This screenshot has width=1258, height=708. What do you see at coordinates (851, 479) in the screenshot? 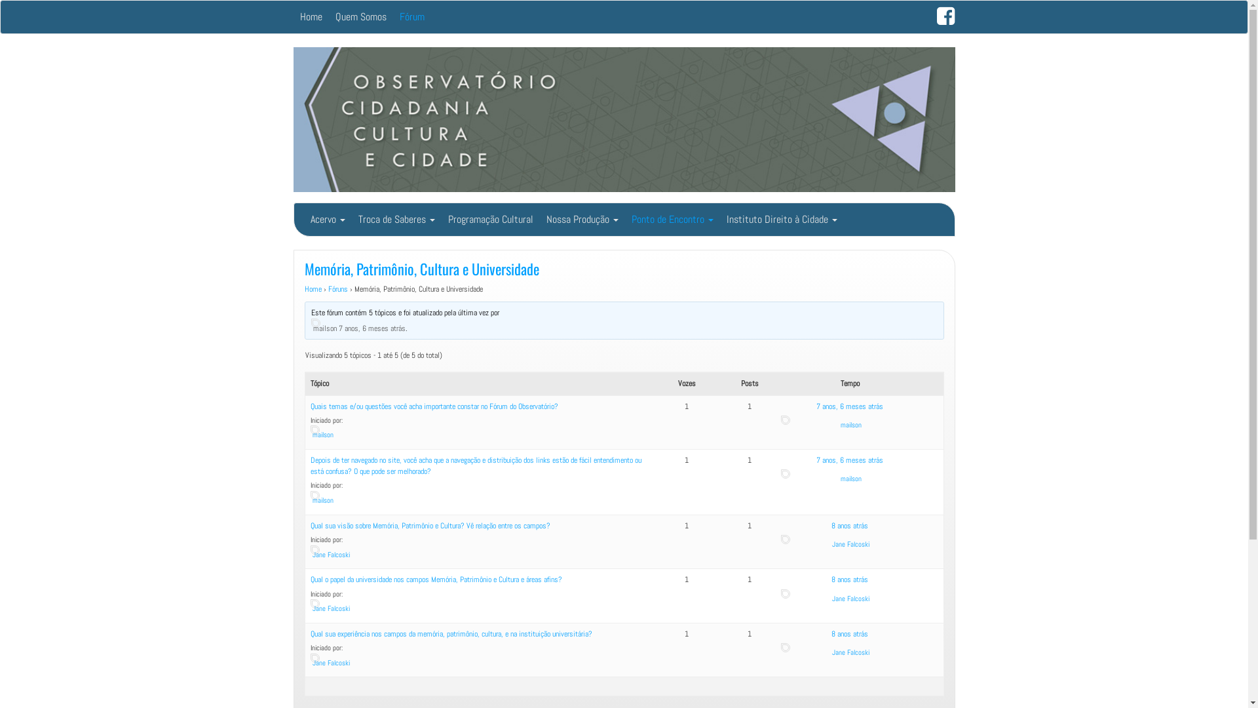
I see `mailson` at bounding box center [851, 479].